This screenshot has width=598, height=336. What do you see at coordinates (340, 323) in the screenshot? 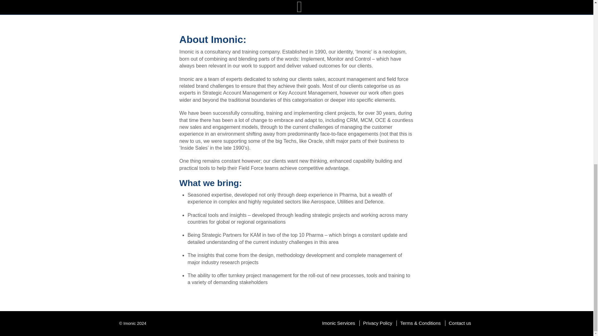
I see `Imonic Services` at bounding box center [340, 323].